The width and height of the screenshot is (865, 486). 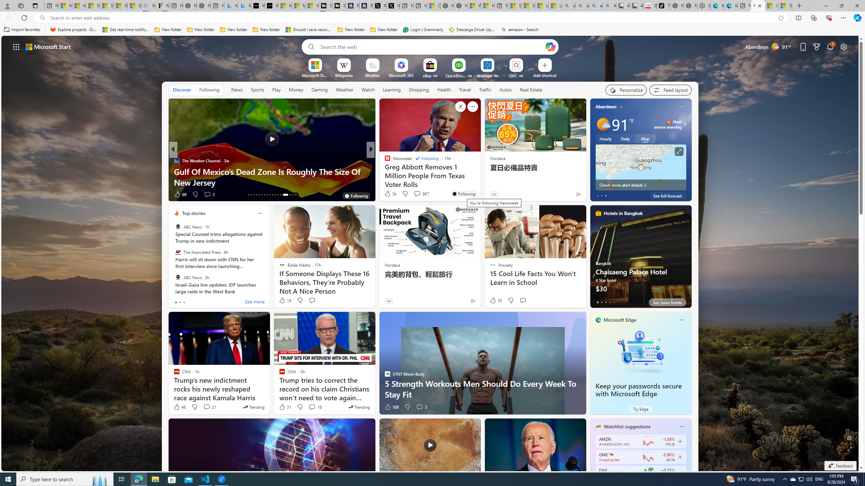 I want to click on Chaisaeng Palace Hotel, so click(x=641, y=259).